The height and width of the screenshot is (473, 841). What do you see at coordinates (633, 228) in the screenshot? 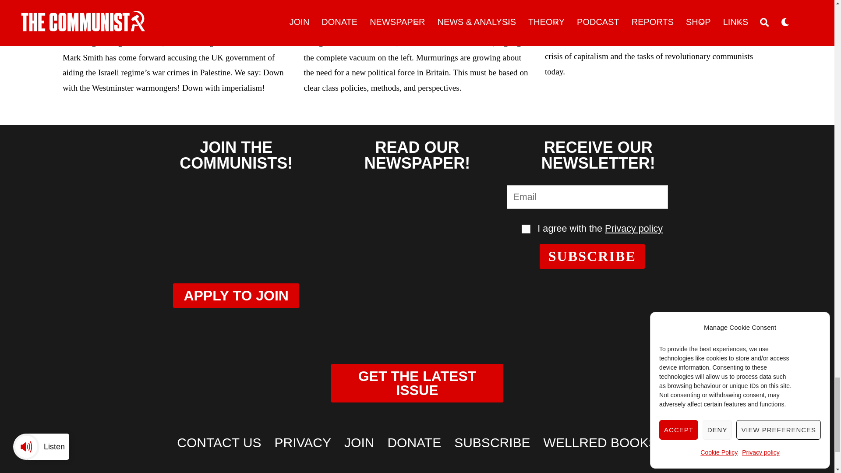
I see `Privacy policy` at bounding box center [633, 228].